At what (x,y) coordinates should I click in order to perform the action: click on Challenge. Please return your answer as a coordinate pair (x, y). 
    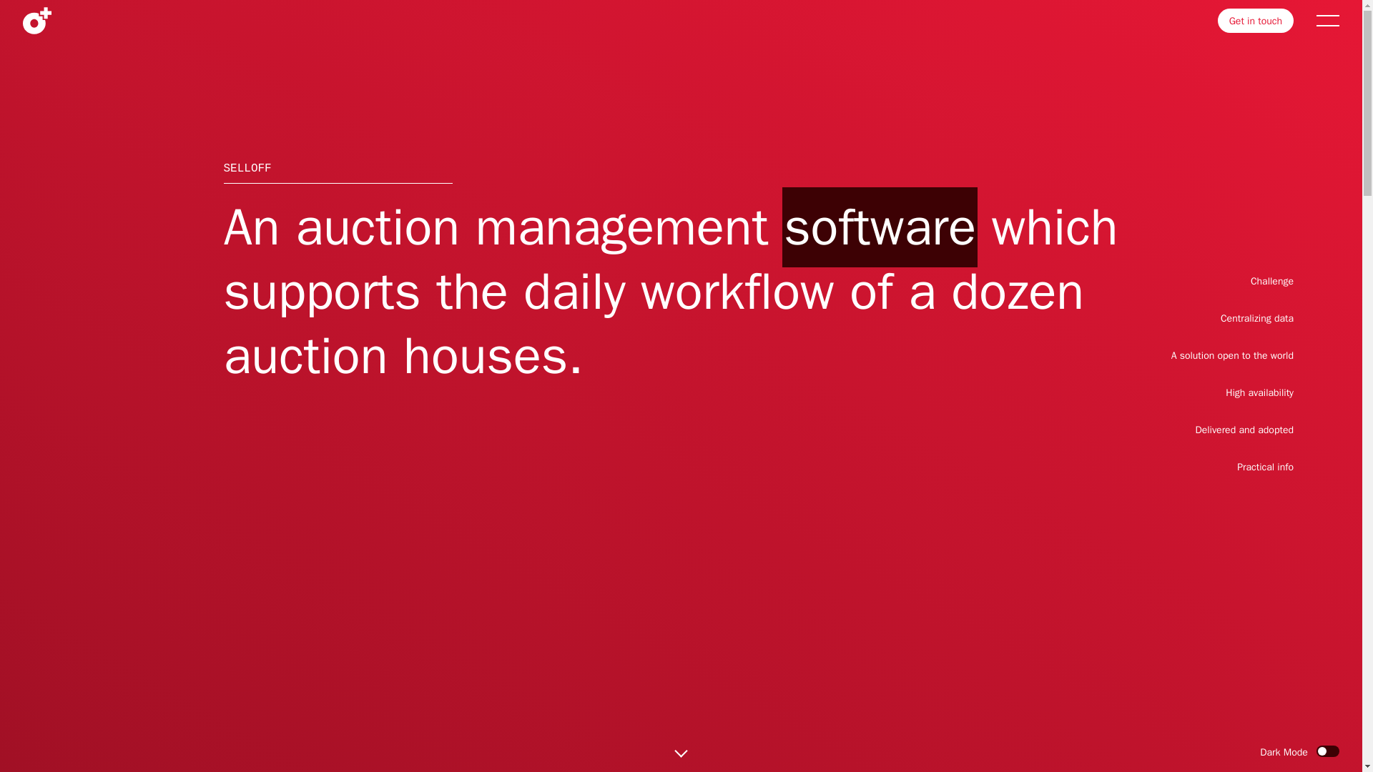
    Looking at the image, I should click on (1271, 280).